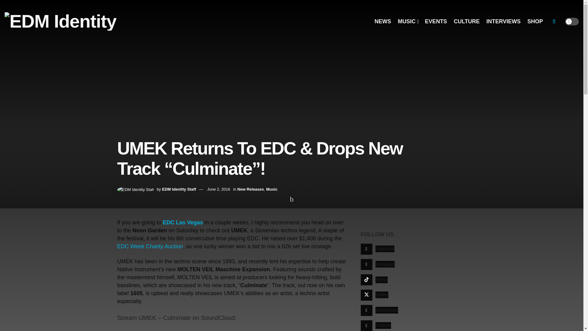 This screenshot has width=588, height=331. What do you see at coordinates (183, 223) in the screenshot?
I see `EDC Las Vegas` at bounding box center [183, 223].